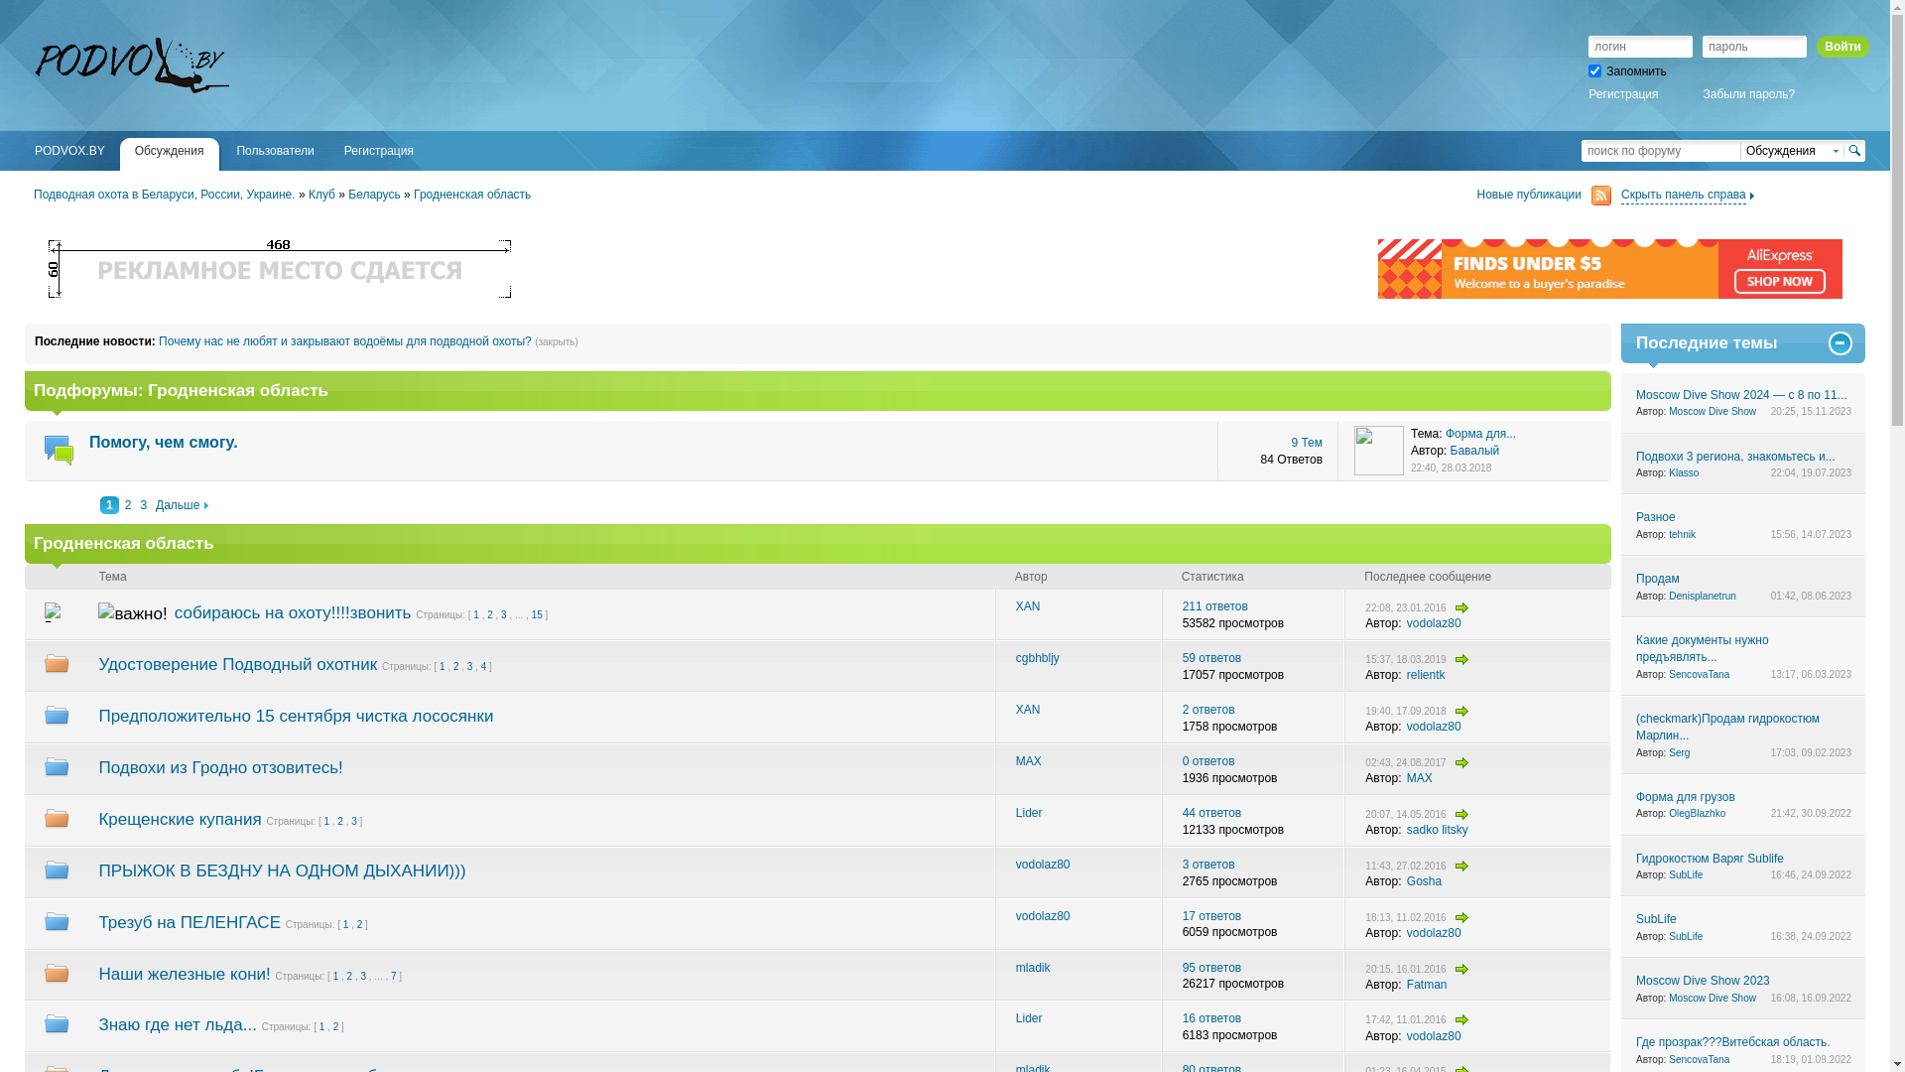 This screenshot has width=1905, height=1072. Describe the element at coordinates (1028, 710) in the screenshot. I see `XAN` at that location.